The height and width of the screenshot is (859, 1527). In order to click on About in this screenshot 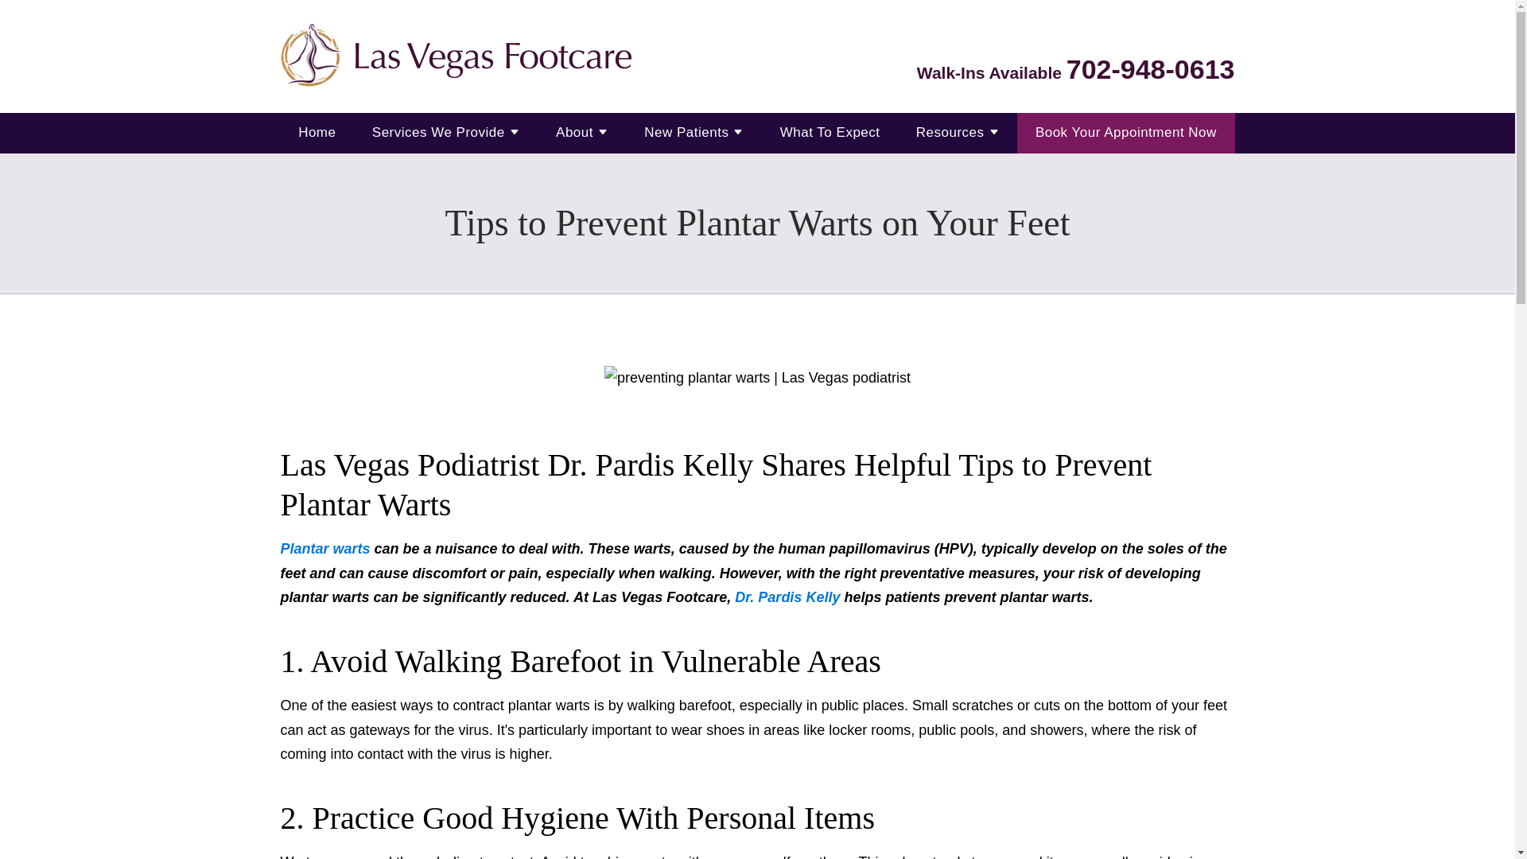, I will do `click(574, 133)`.